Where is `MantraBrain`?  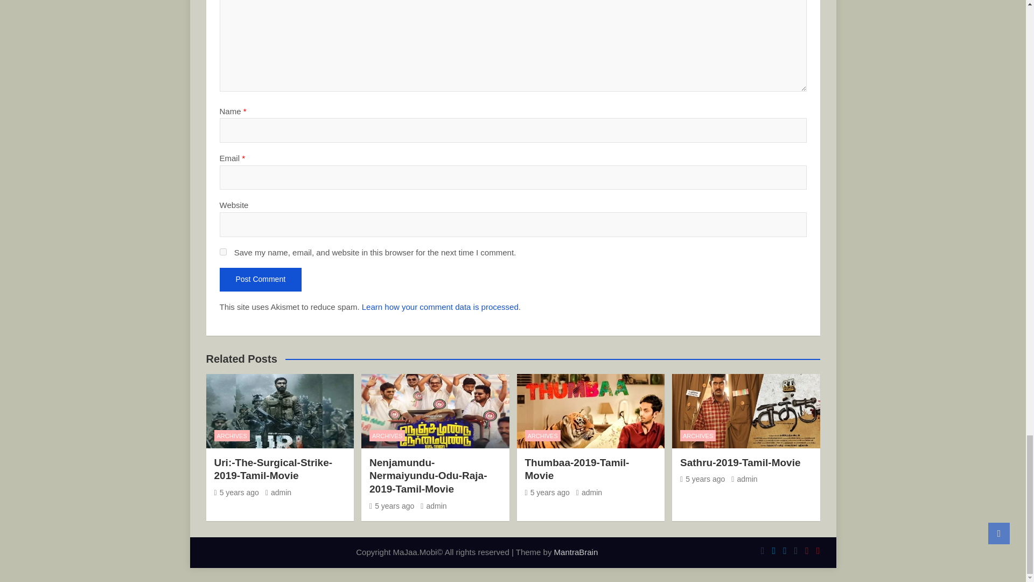 MantraBrain is located at coordinates (576, 552).